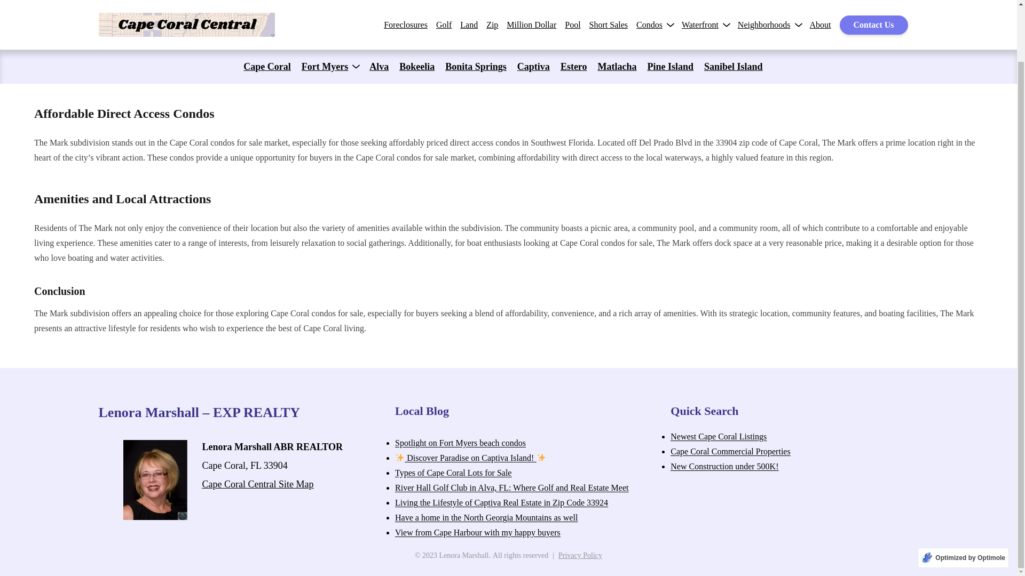 The image size is (1025, 576). What do you see at coordinates (325, 5) in the screenshot?
I see `Fort Myers` at bounding box center [325, 5].